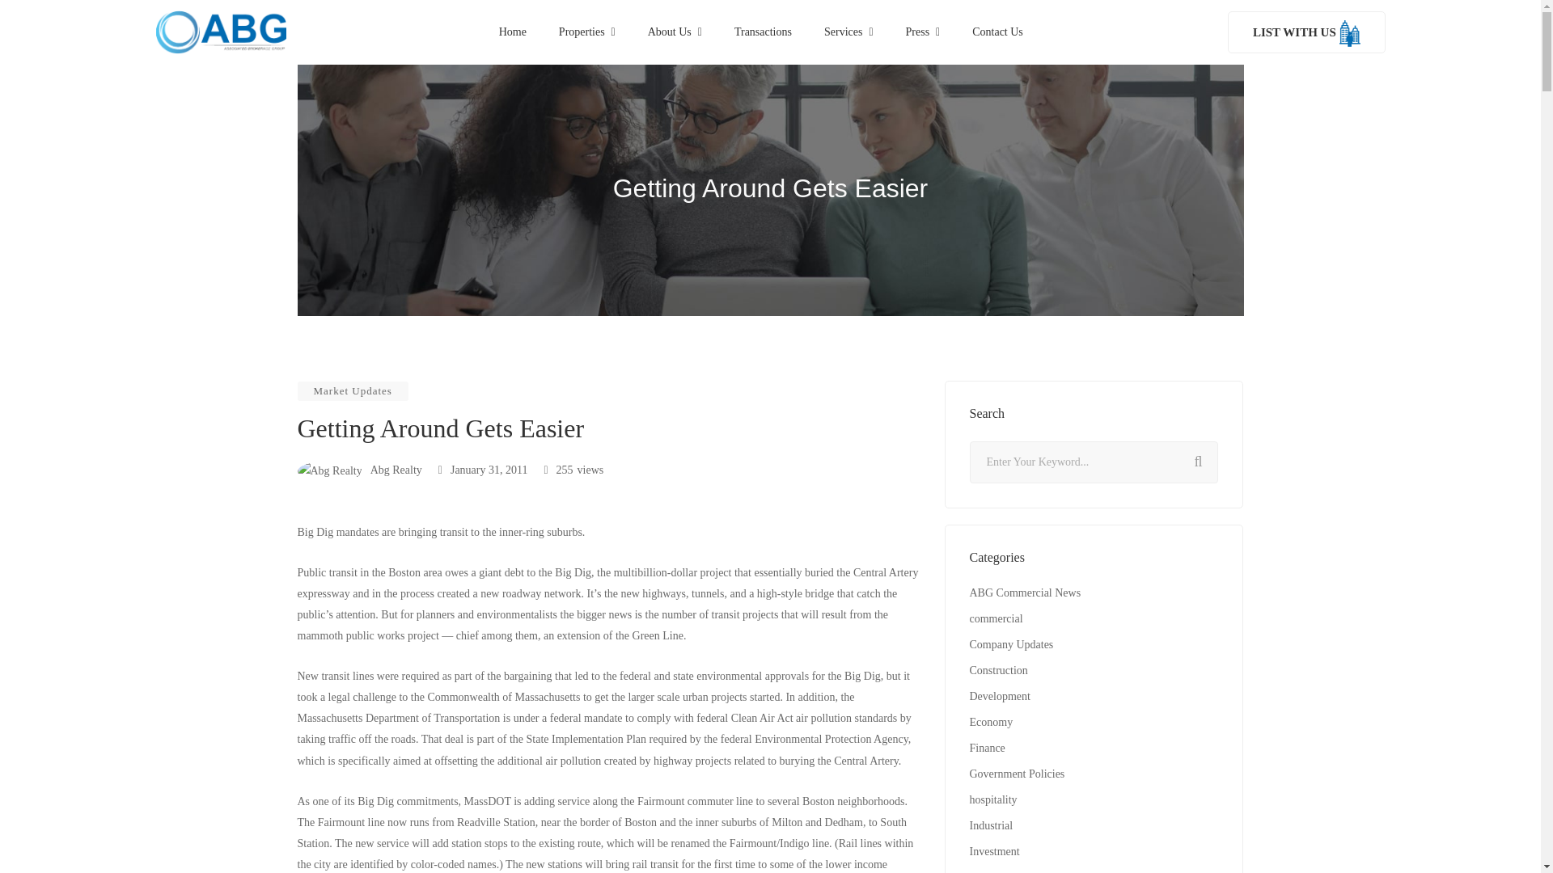  What do you see at coordinates (1306, 32) in the screenshot?
I see `LIST WITH US` at bounding box center [1306, 32].